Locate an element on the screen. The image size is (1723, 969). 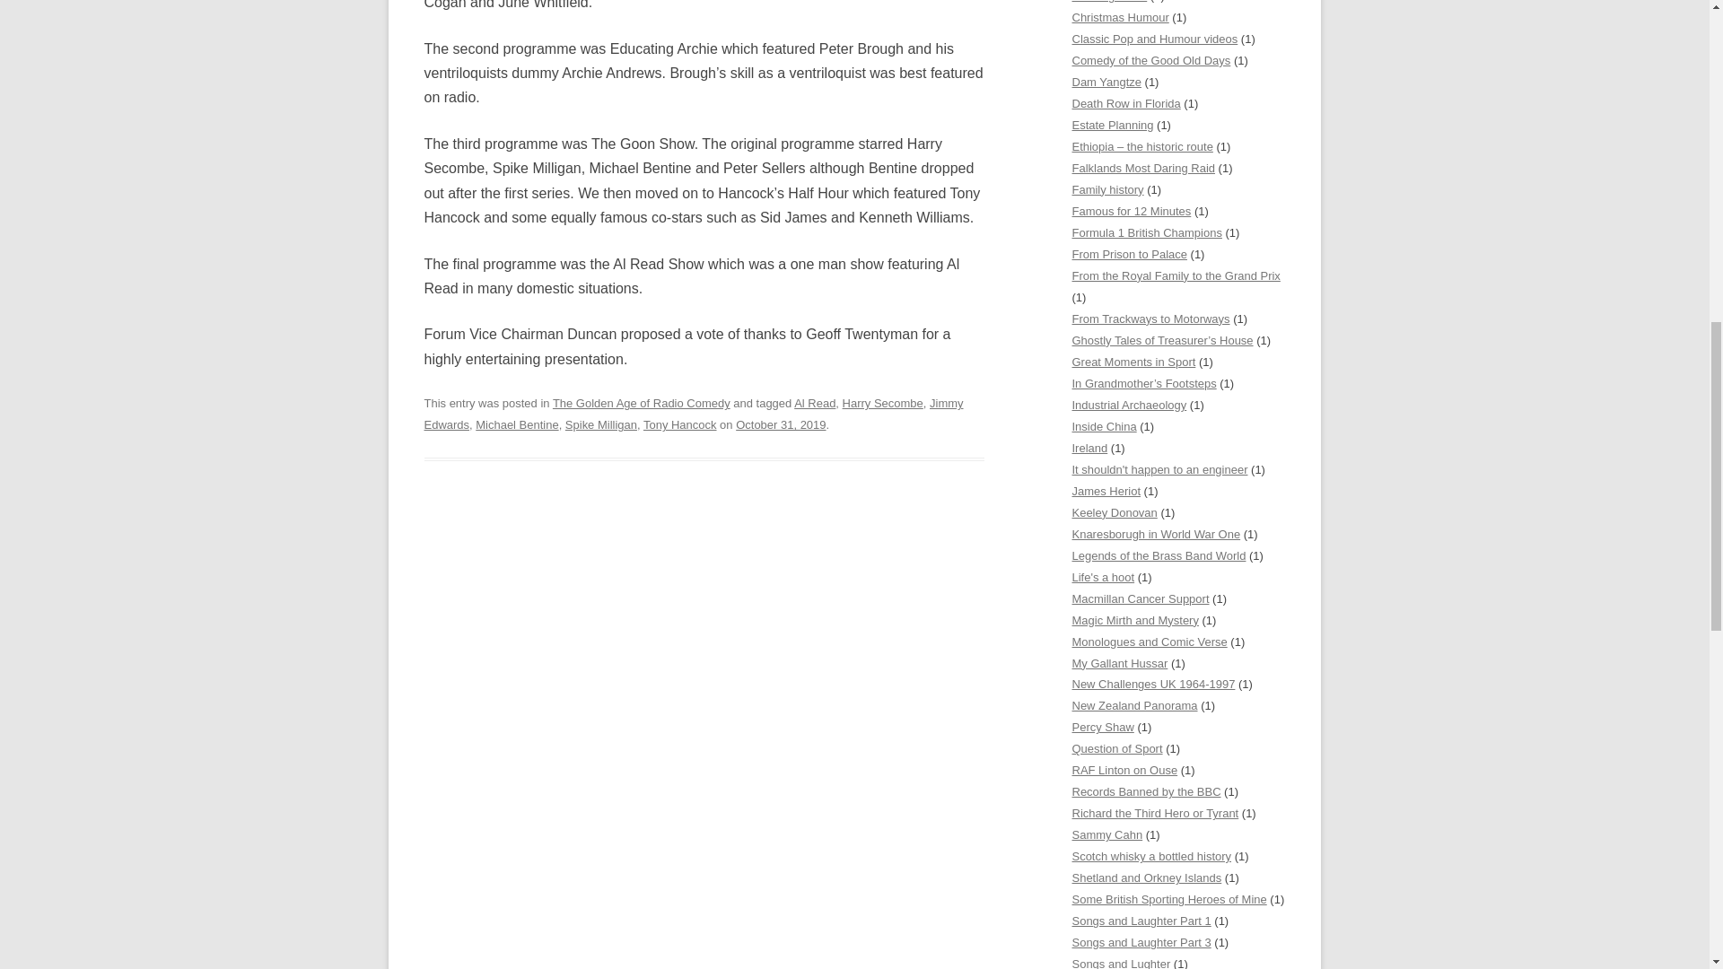
Michael Bentine is located at coordinates (517, 423).